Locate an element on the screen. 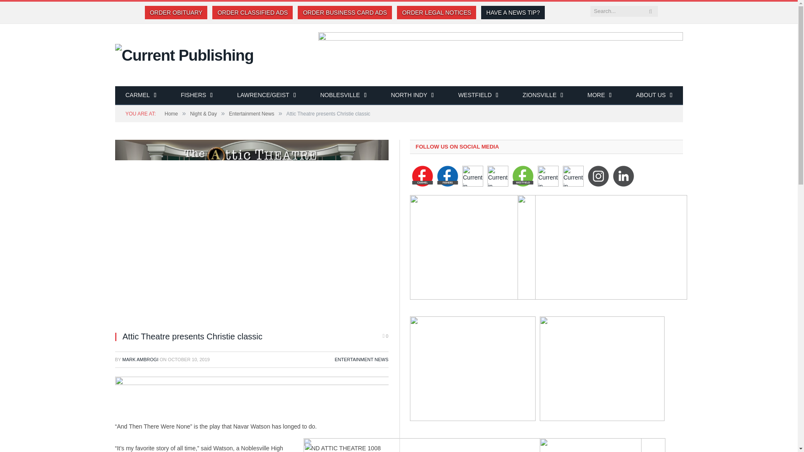 This screenshot has width=804, height=452. NOBLESVILLE is located at coordinates (343, 95).